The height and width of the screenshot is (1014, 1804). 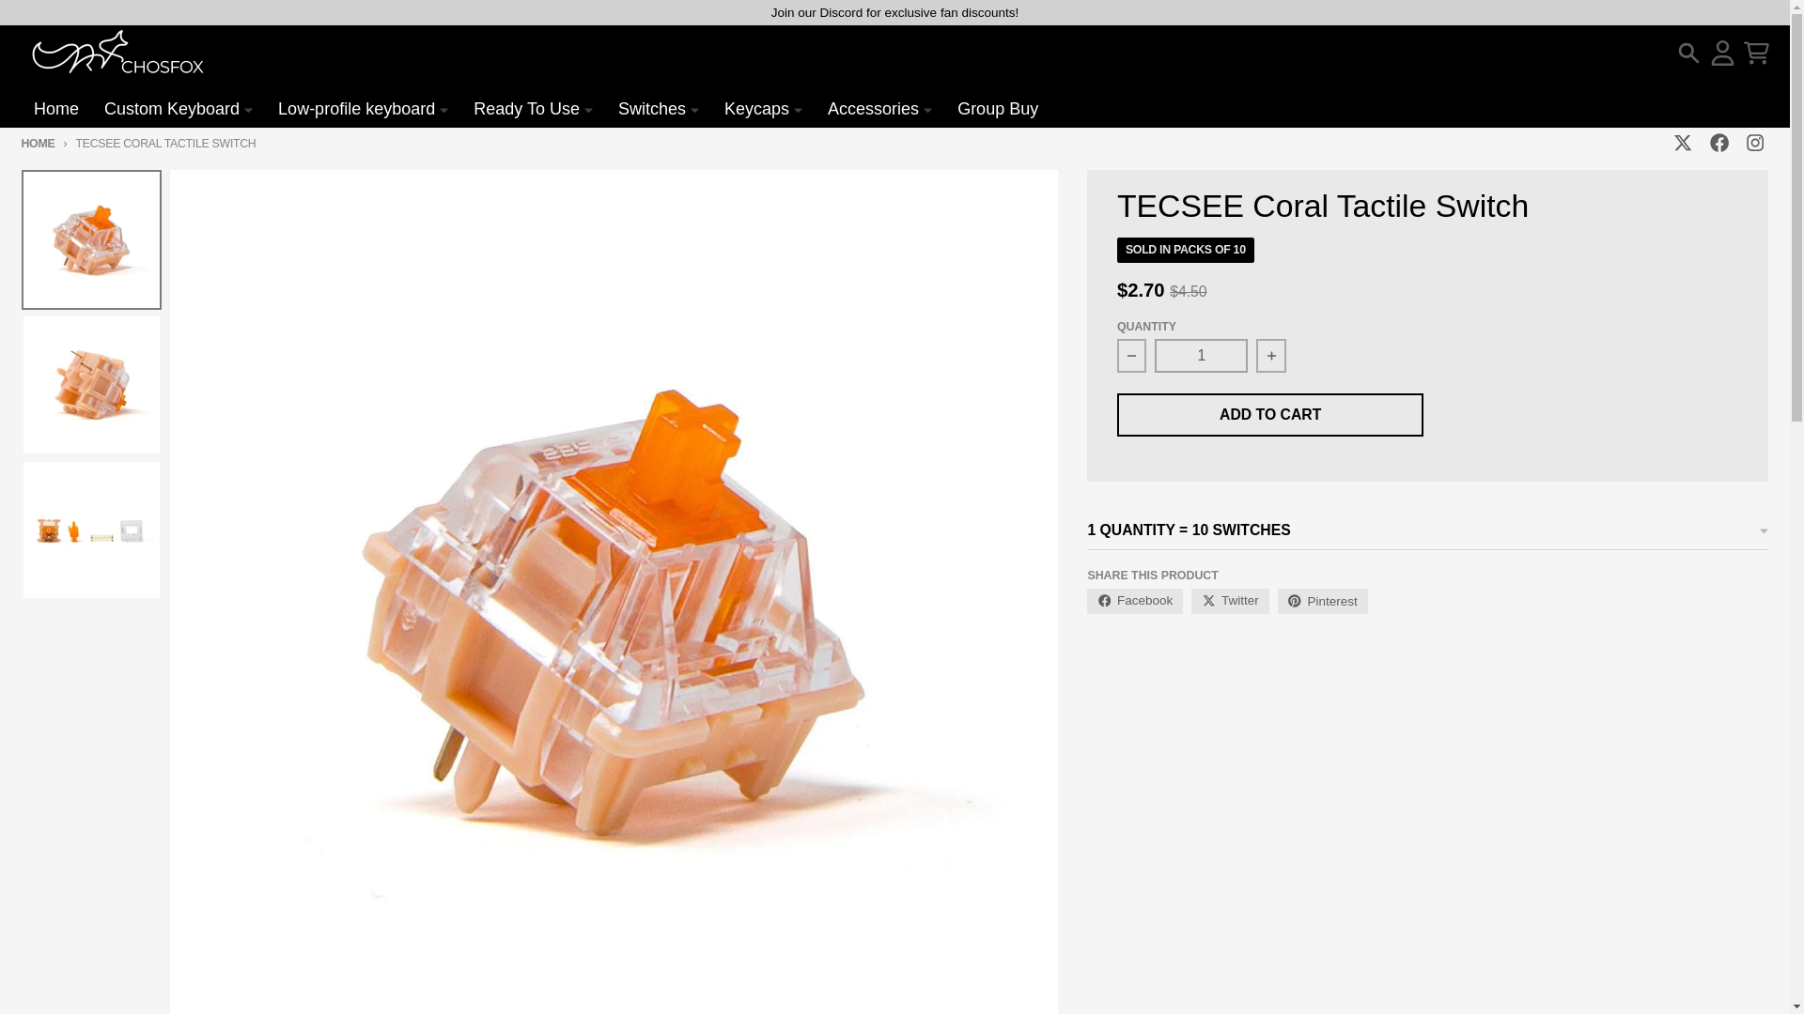 I want to click on 1, so click(x=1201, y=355).